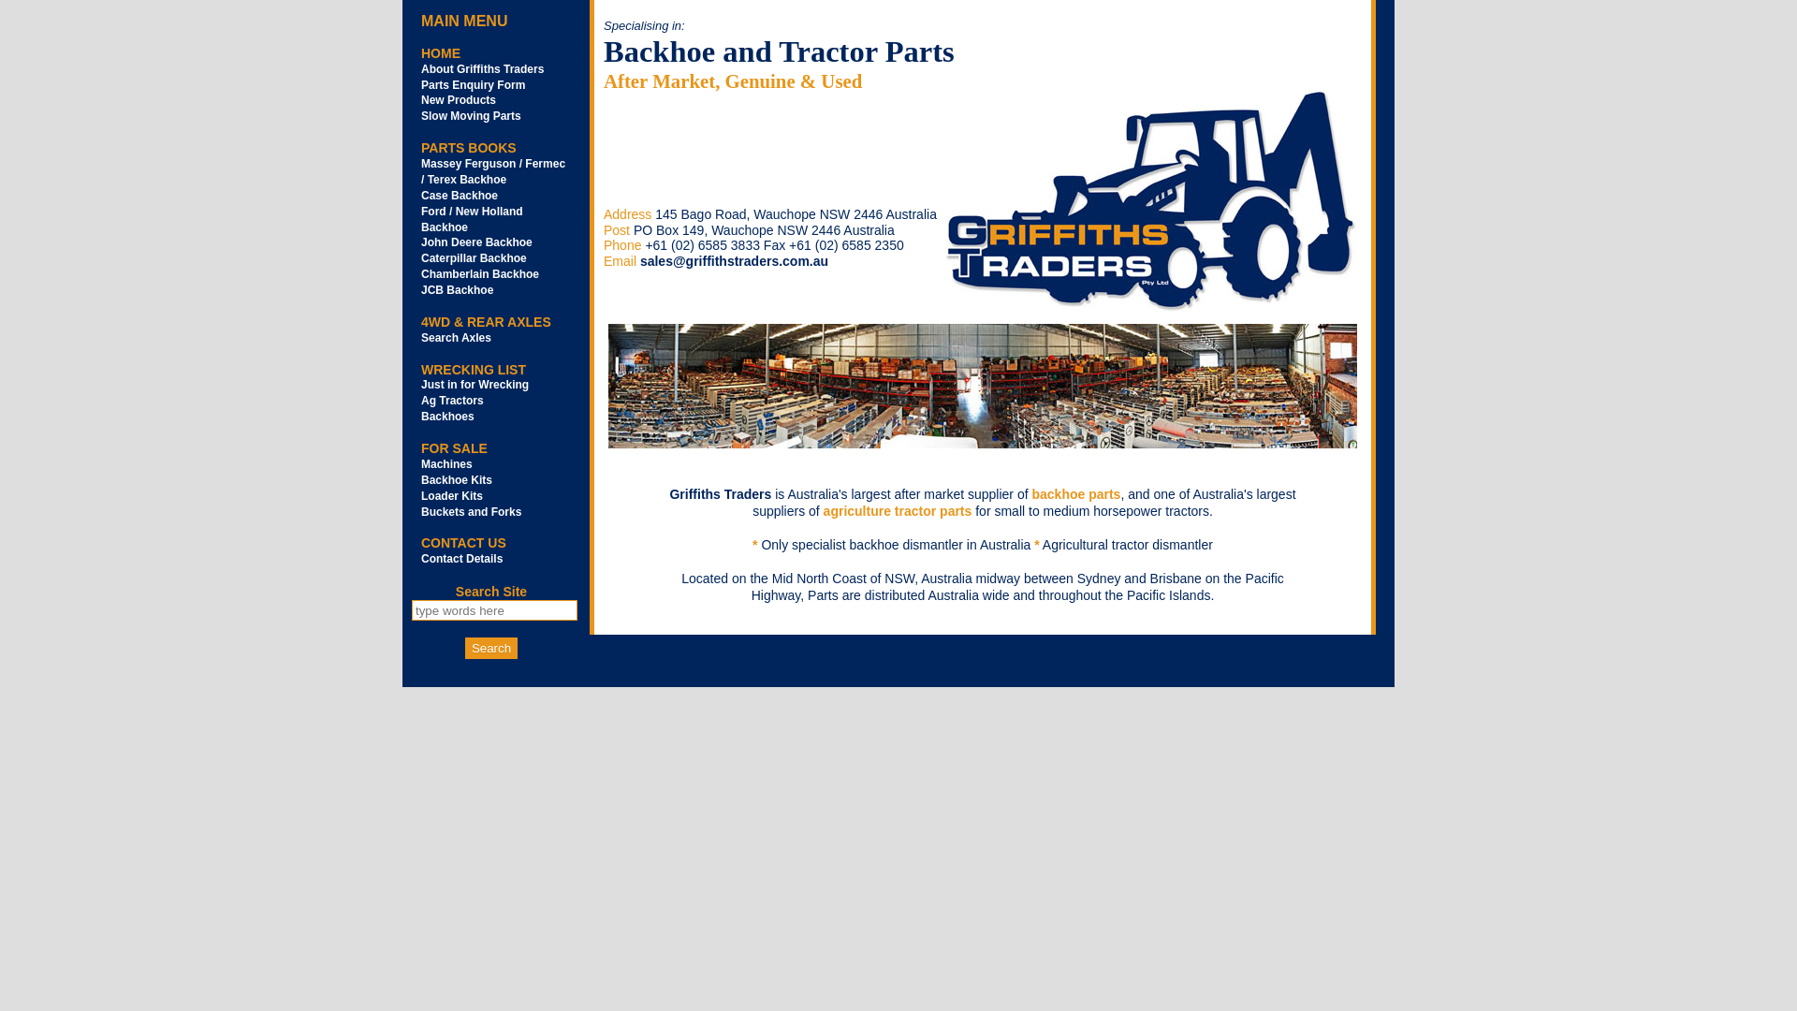  Describe the element at coordinates (472, 116) in the screenshot. I see `Slow Moving Parts` at that location.